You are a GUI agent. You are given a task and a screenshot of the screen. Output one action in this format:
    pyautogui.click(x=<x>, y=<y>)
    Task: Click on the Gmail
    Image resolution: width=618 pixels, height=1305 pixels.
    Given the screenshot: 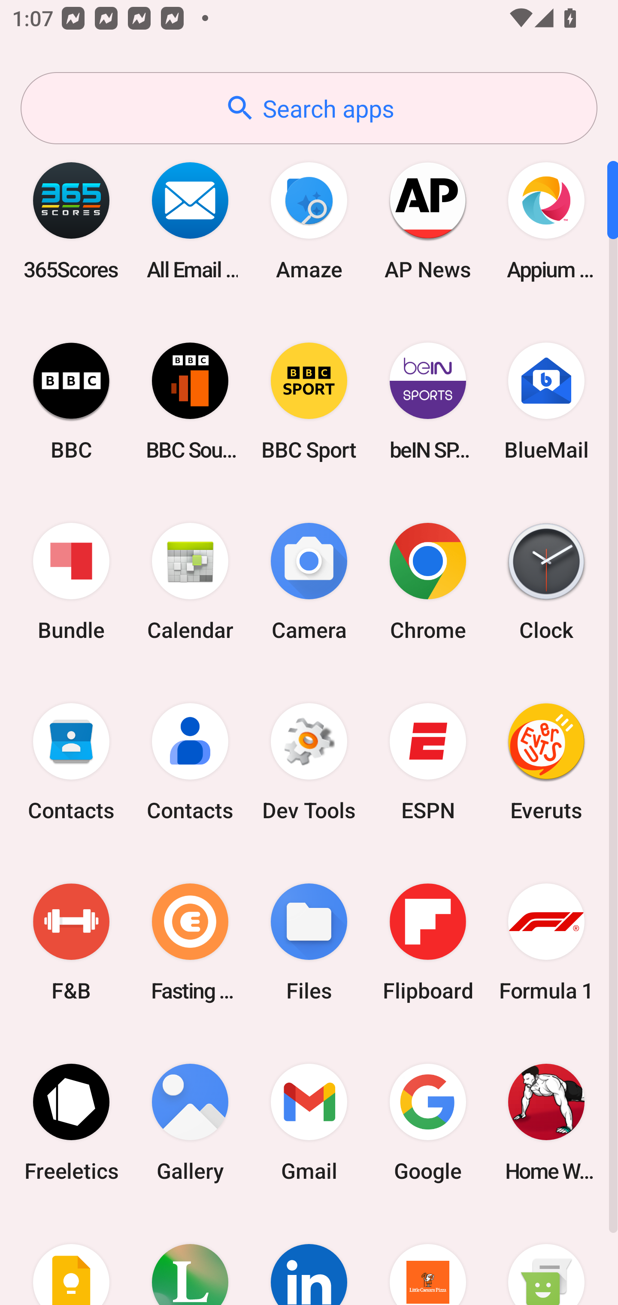 What is the action you would take?
    pyautogui.click(x=309, y=1122)
    